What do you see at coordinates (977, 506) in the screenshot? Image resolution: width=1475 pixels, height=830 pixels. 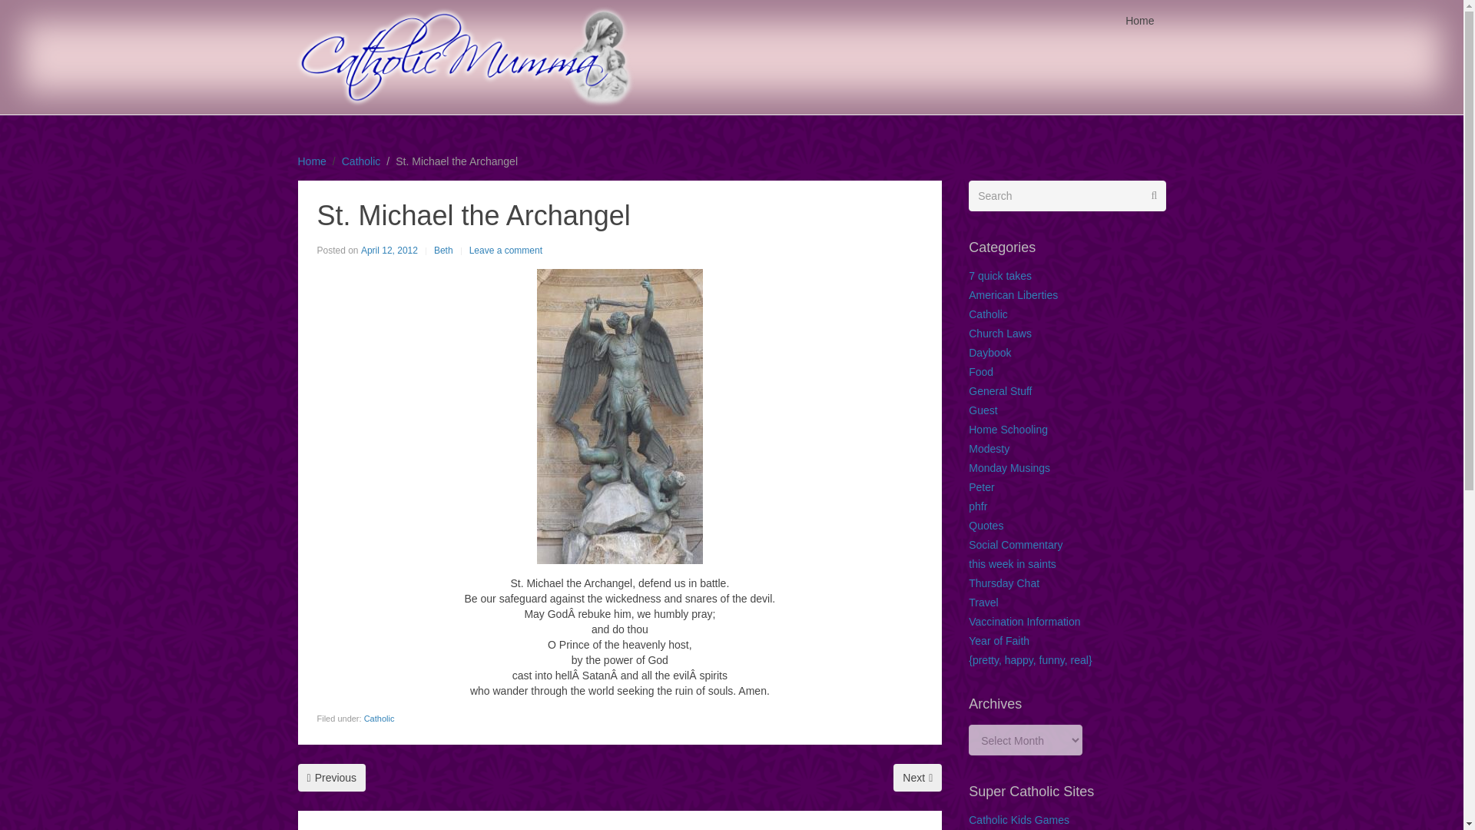 I see `phfr` at bounding box center [977, 506].